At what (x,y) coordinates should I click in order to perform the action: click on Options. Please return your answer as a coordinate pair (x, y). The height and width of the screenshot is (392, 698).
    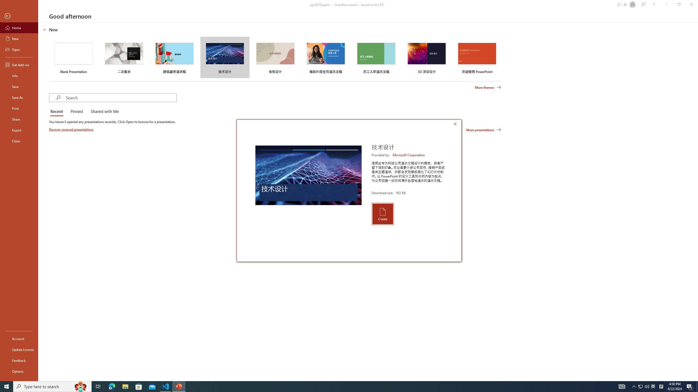
    Looking at the image, I should click on (19, 371).